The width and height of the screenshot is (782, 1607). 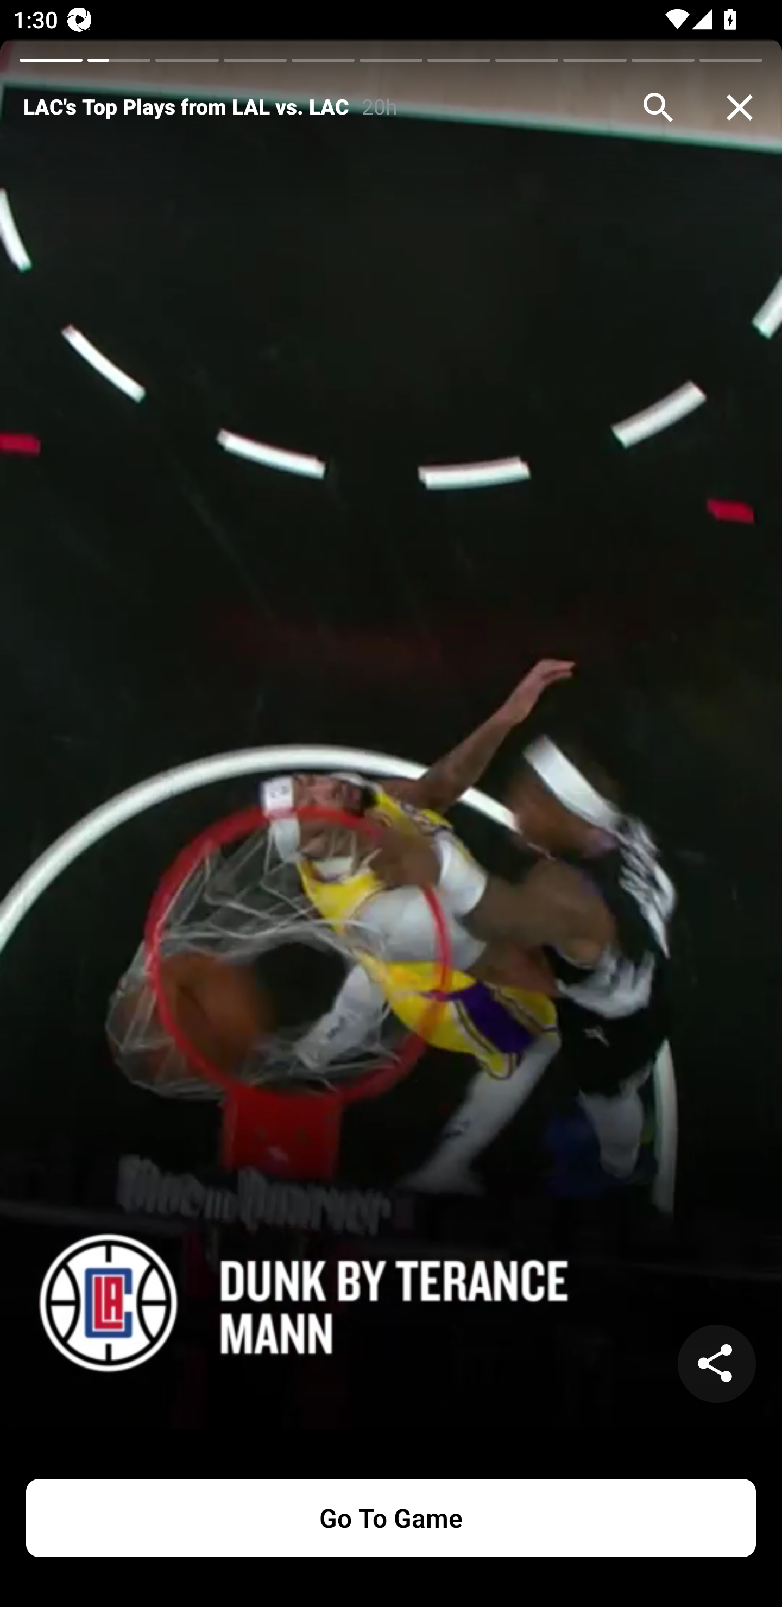 I want to click on close, so click(x=740, y=107).